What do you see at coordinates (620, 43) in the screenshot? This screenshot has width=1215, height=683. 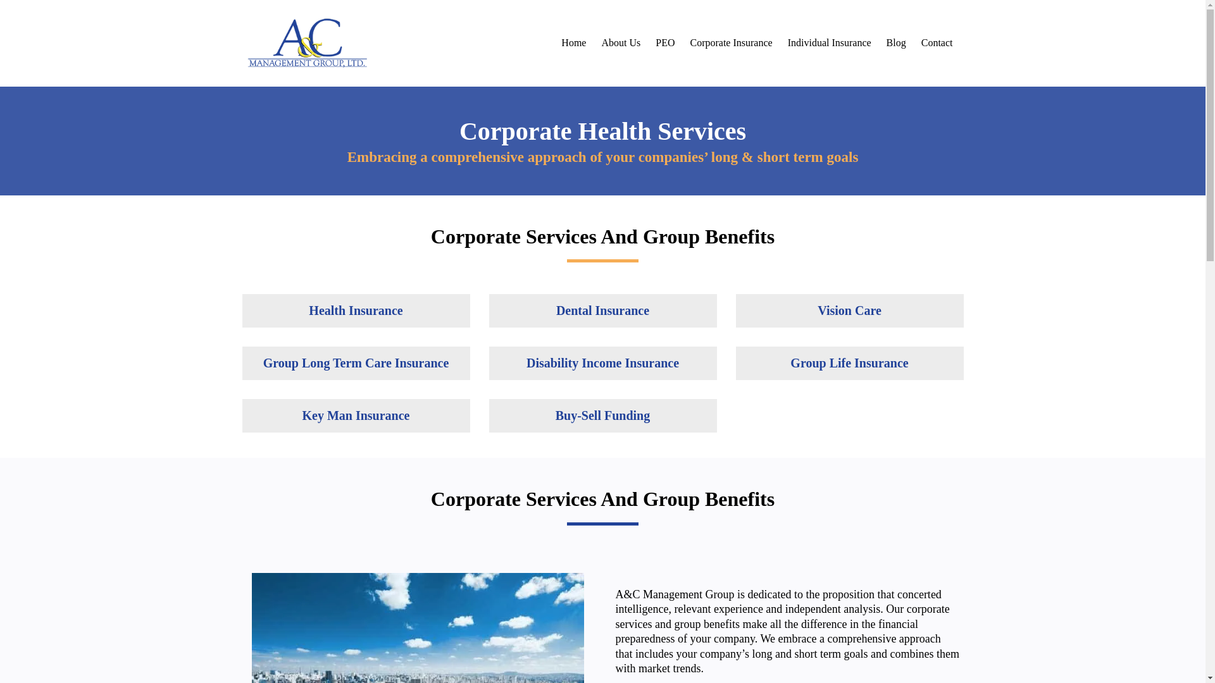 I see `About Us` at bounding box center [620, 43].